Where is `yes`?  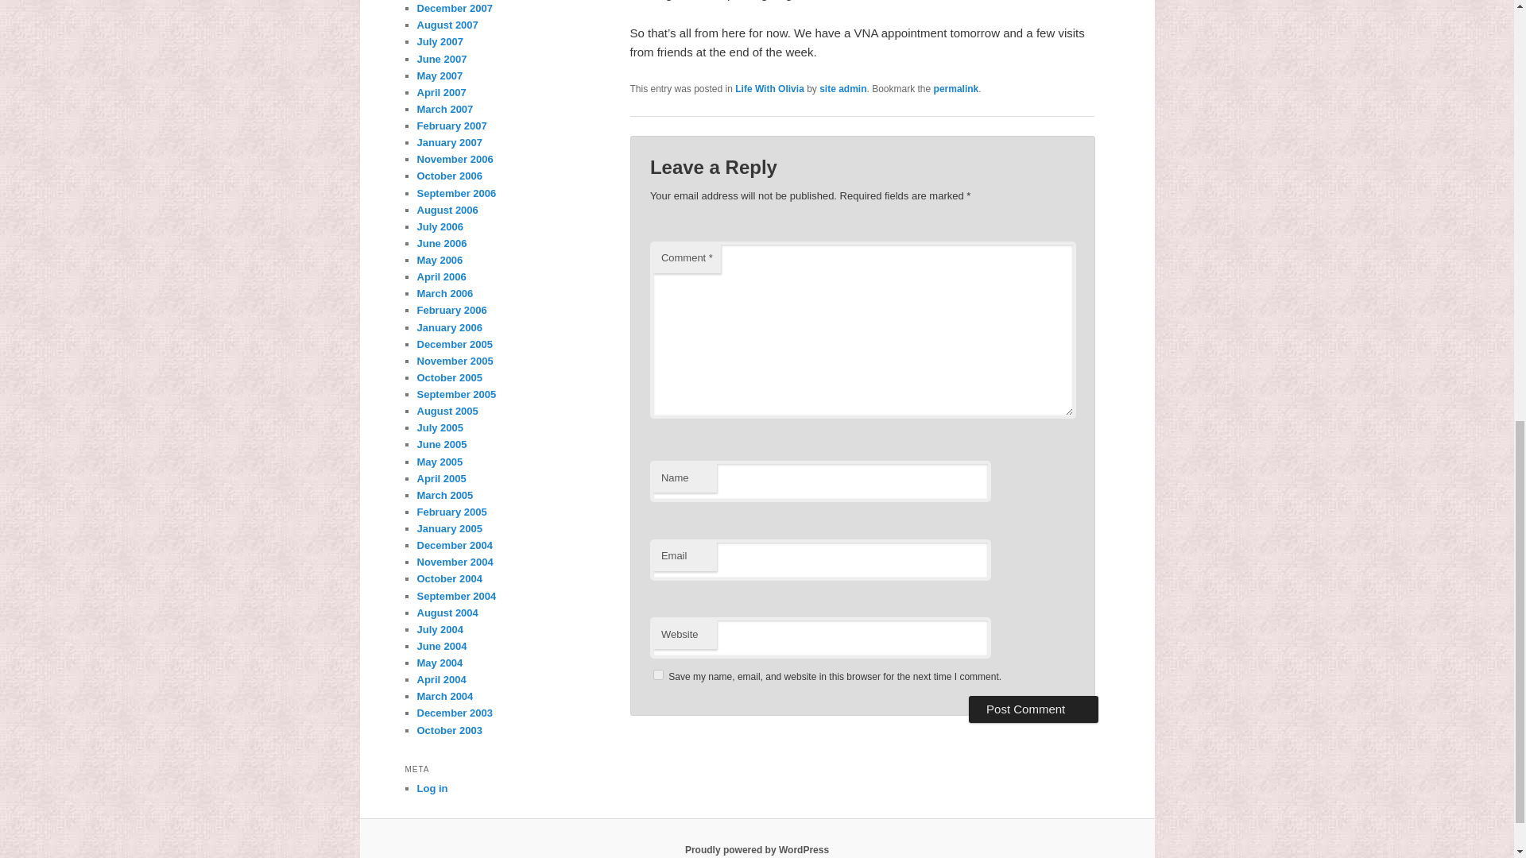
yes is located at coordinates (658, 675).